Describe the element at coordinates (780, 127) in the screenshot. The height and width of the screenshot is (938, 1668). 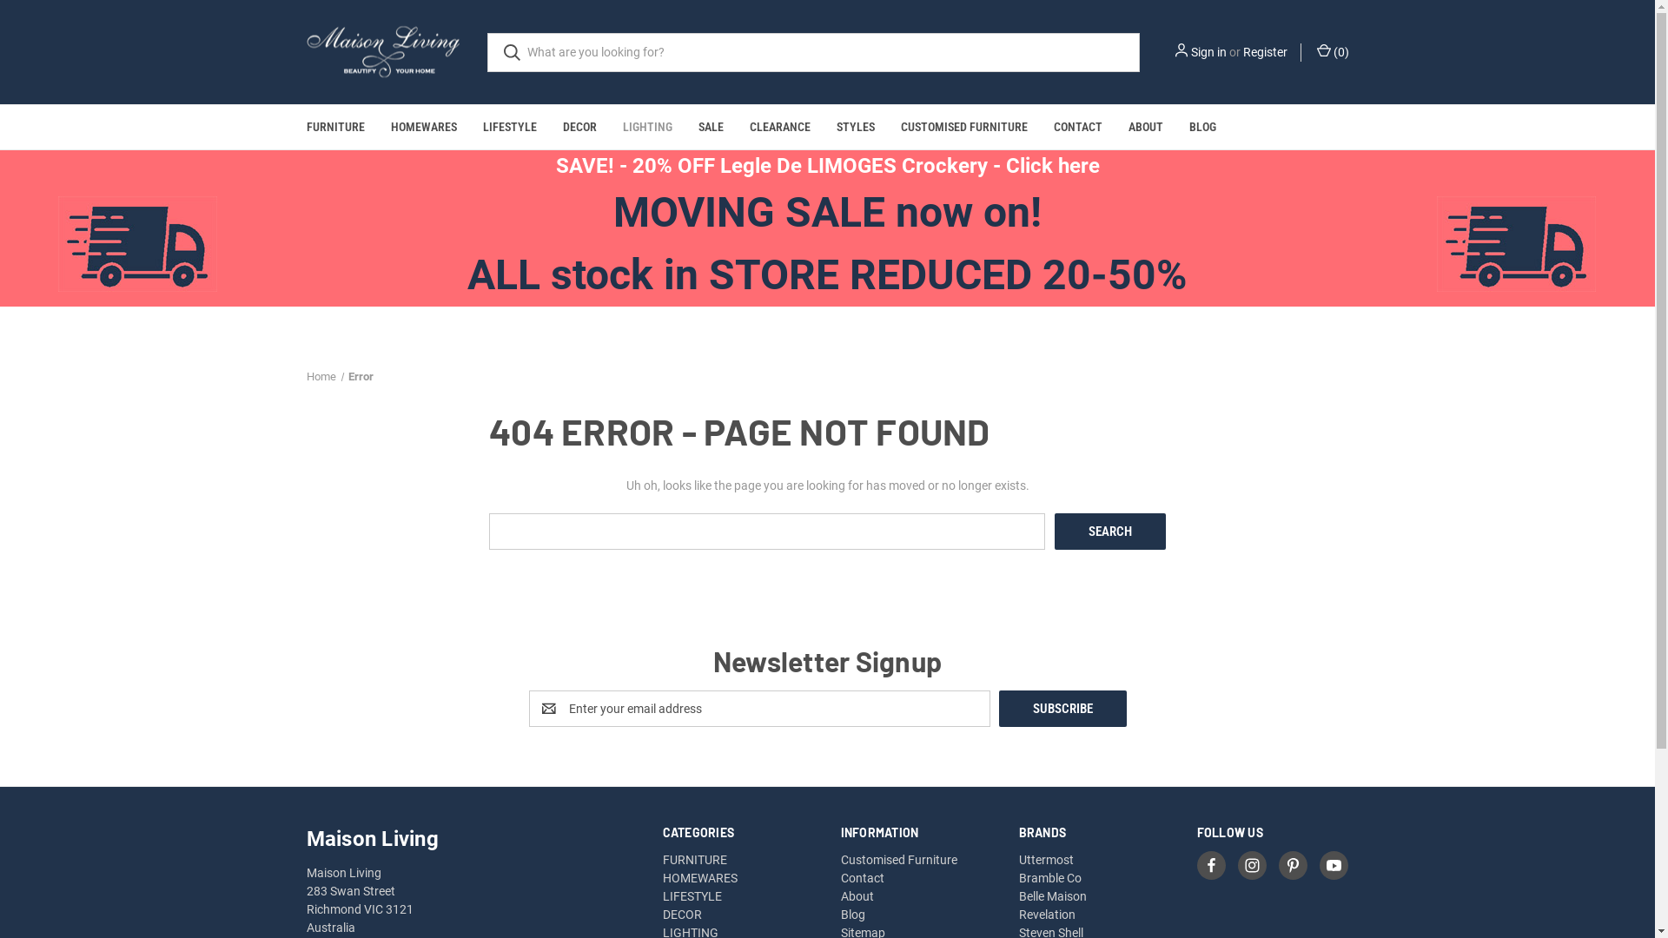
I see `CLEARANCE` at that location.